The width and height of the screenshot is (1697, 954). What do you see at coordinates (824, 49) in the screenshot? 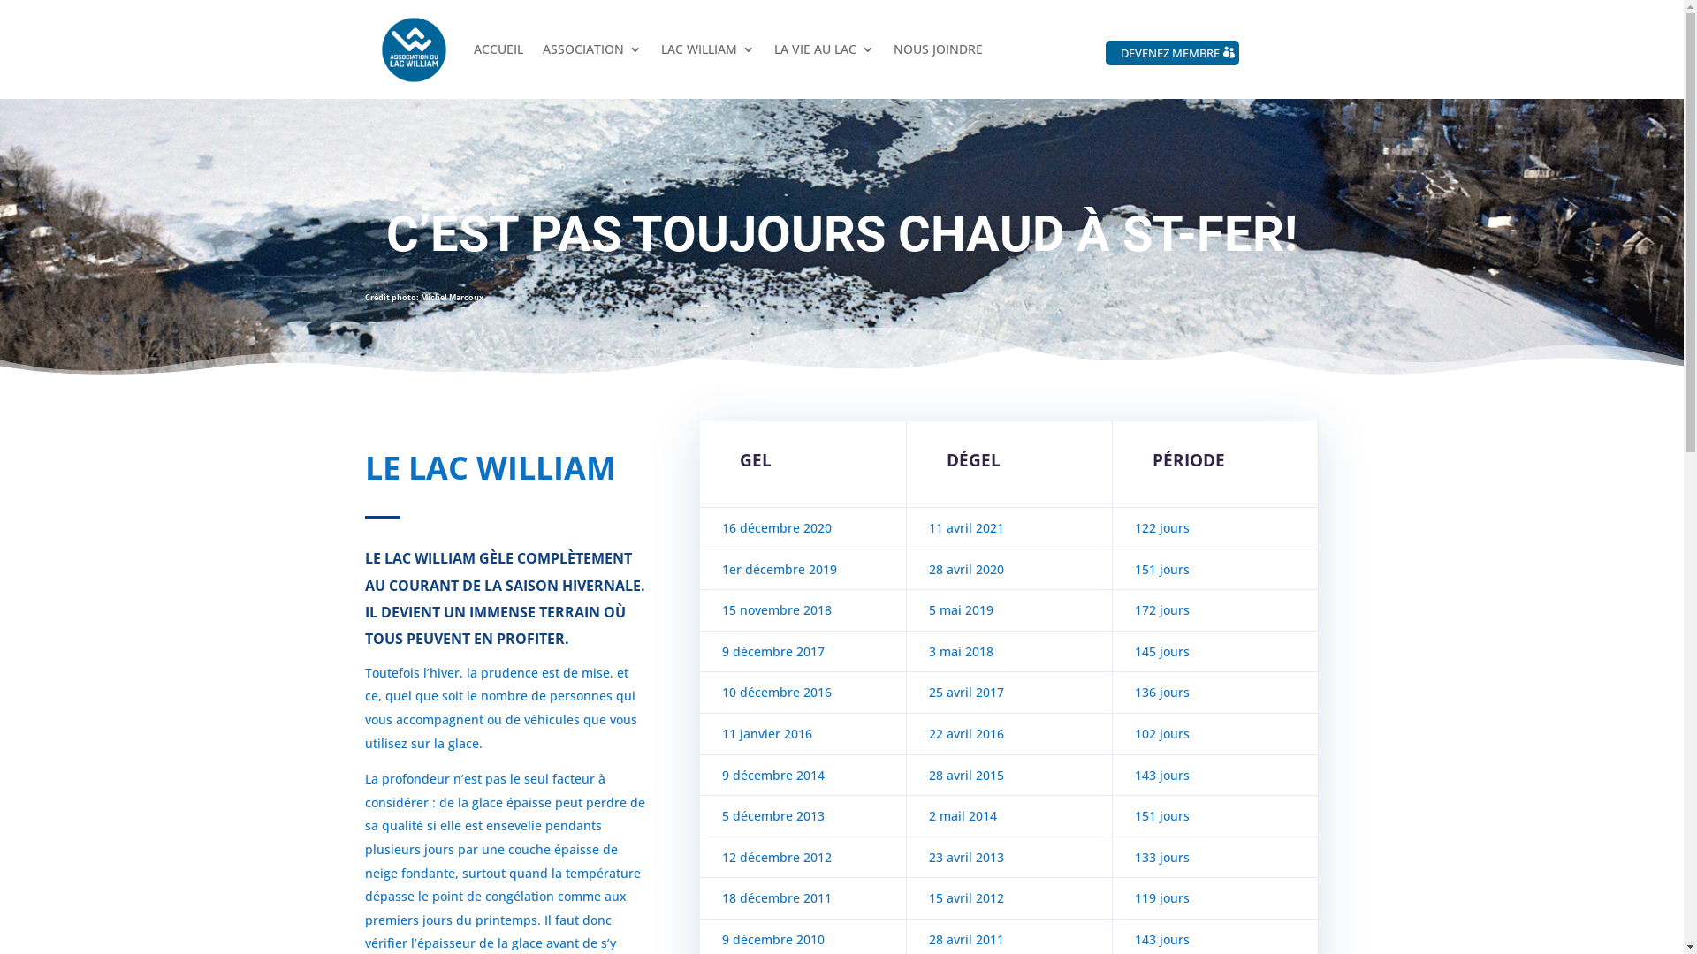
I see `LA VIE AU LAC` at bounding box center [824, 49].